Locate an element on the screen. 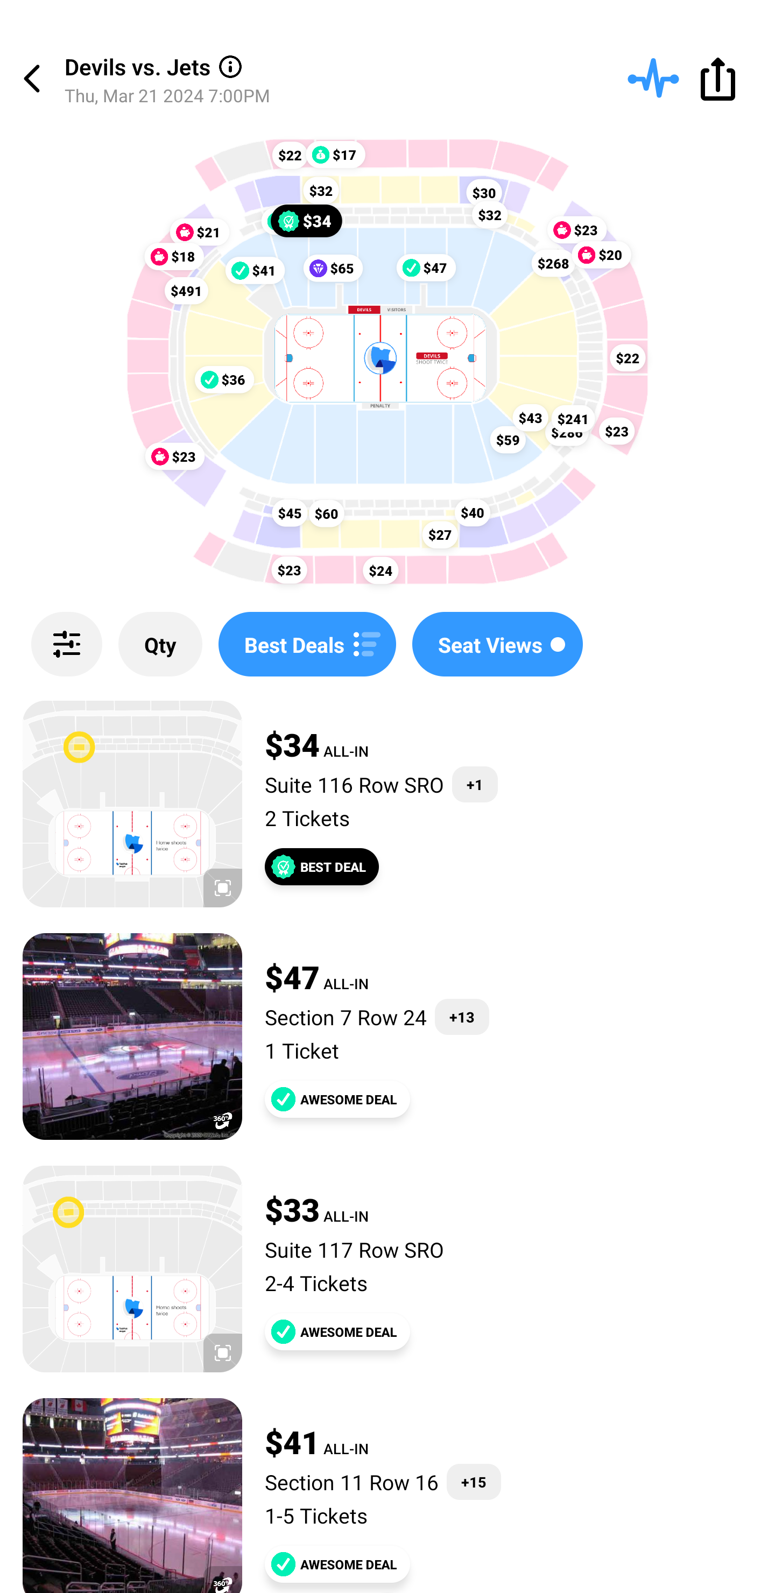 The height and width of the screenshot is (1593, 775). +1 is located at coordinates (475, 784).